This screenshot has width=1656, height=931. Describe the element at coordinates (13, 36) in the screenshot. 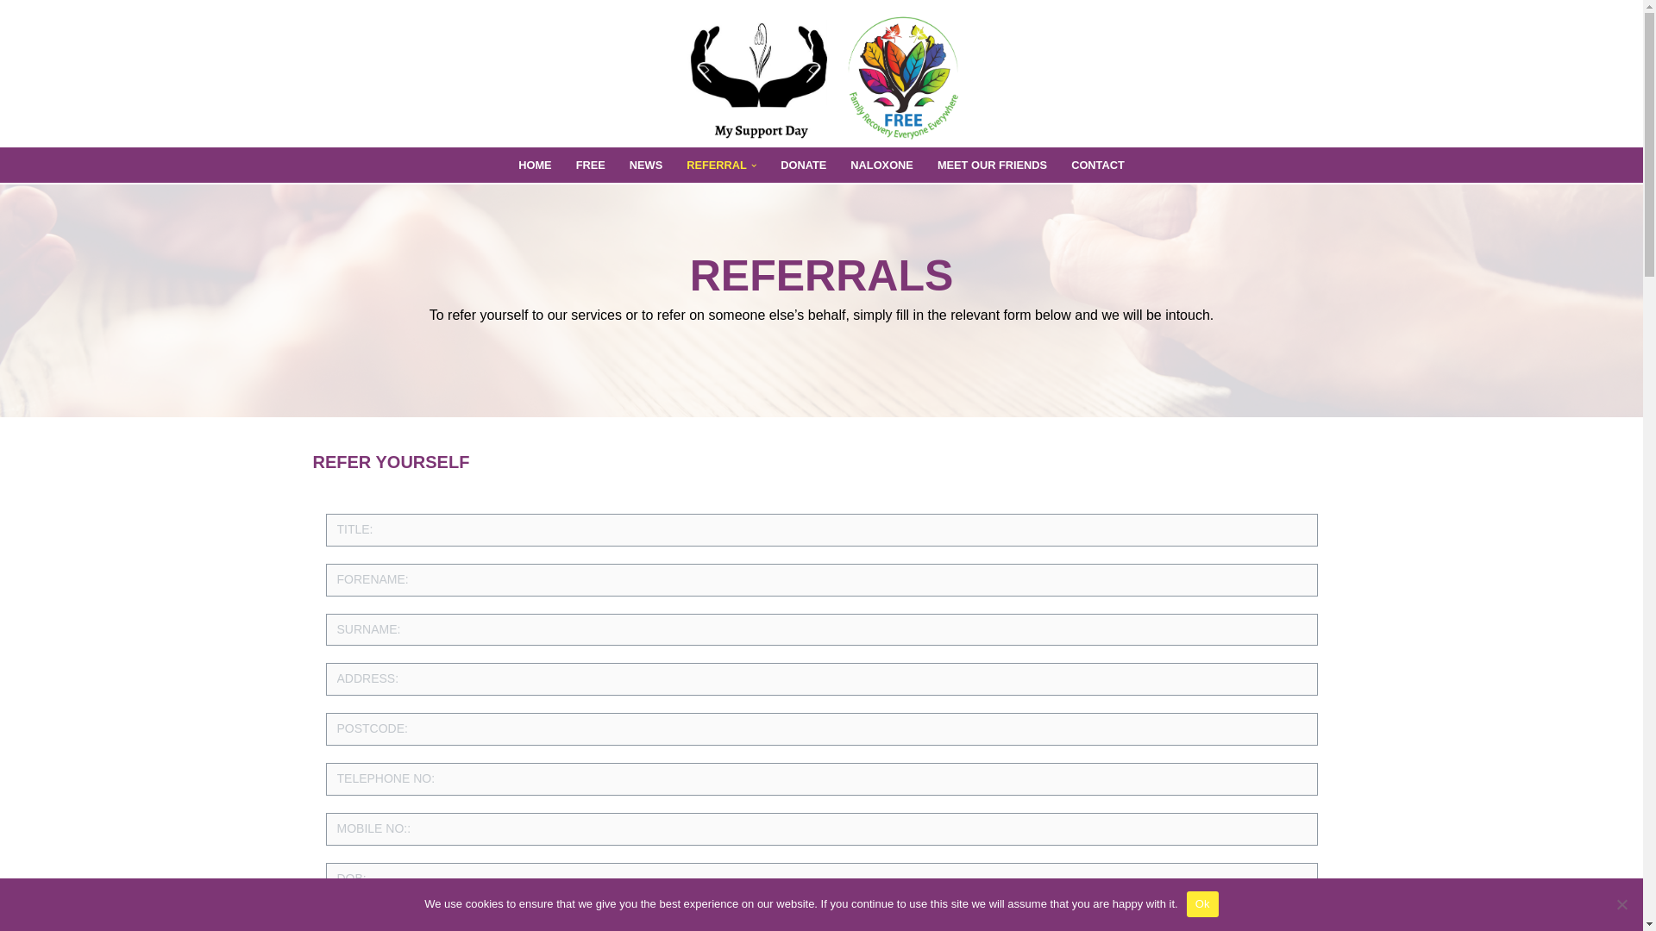

I see `Skip to content` at that location.